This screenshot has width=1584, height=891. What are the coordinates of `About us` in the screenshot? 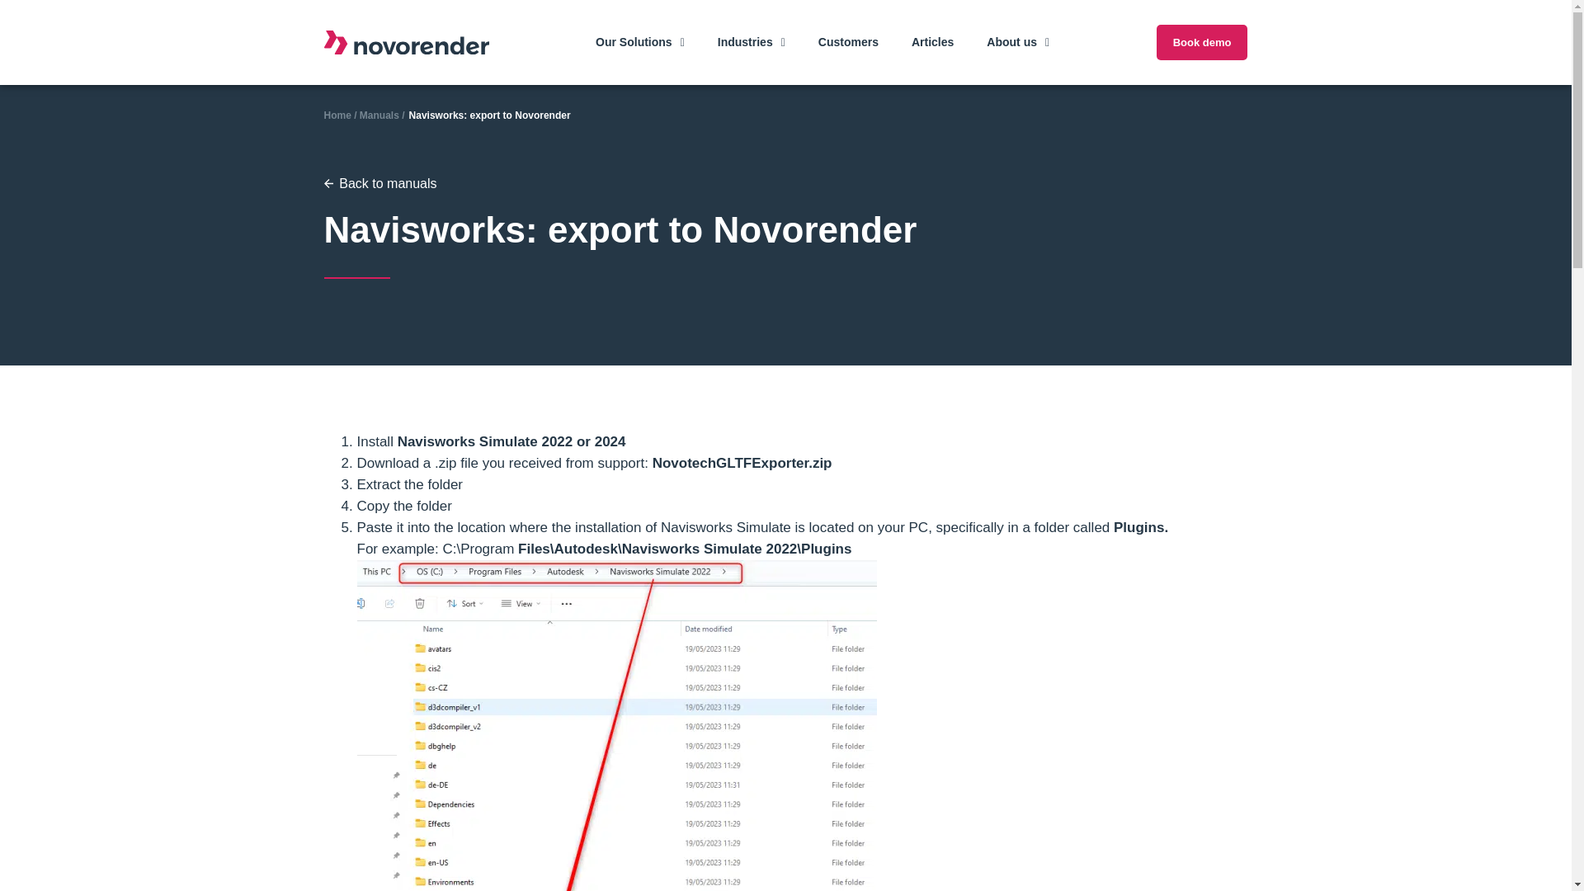 It's located at (1018, 43).